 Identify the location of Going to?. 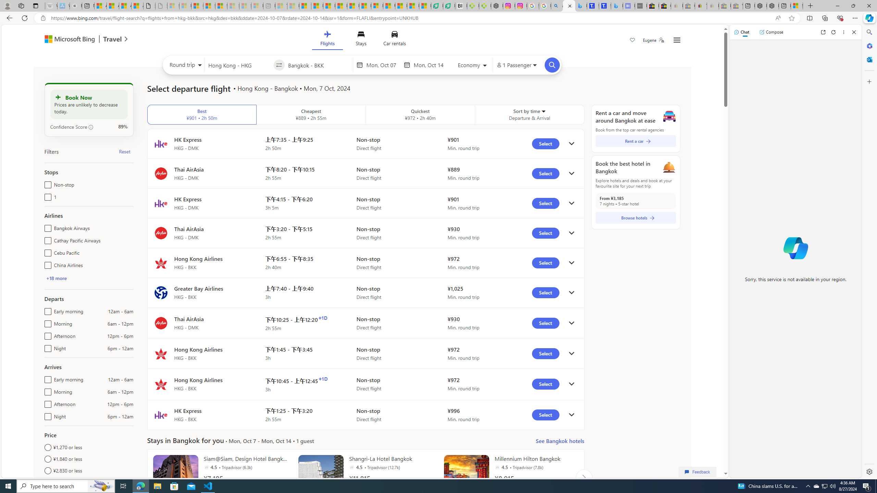
(319, 65).